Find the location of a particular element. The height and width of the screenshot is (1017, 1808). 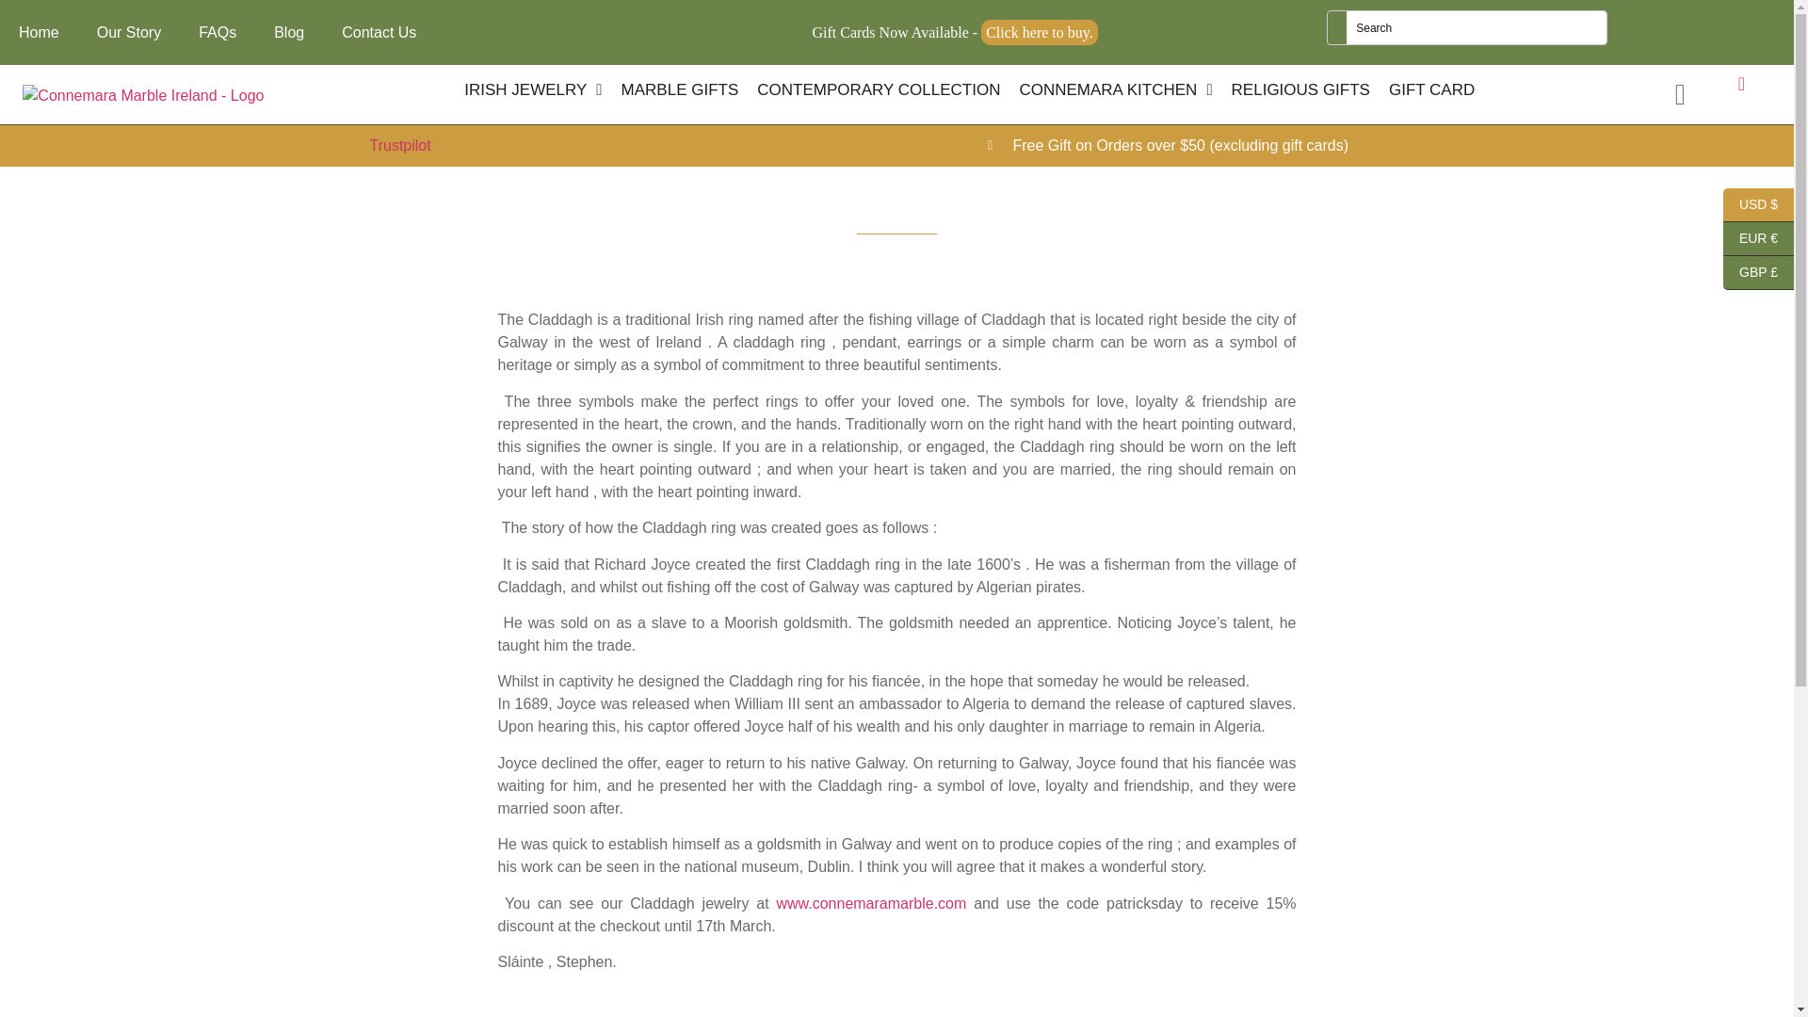

Click here to buy. is located at coordinates (1040, 32).